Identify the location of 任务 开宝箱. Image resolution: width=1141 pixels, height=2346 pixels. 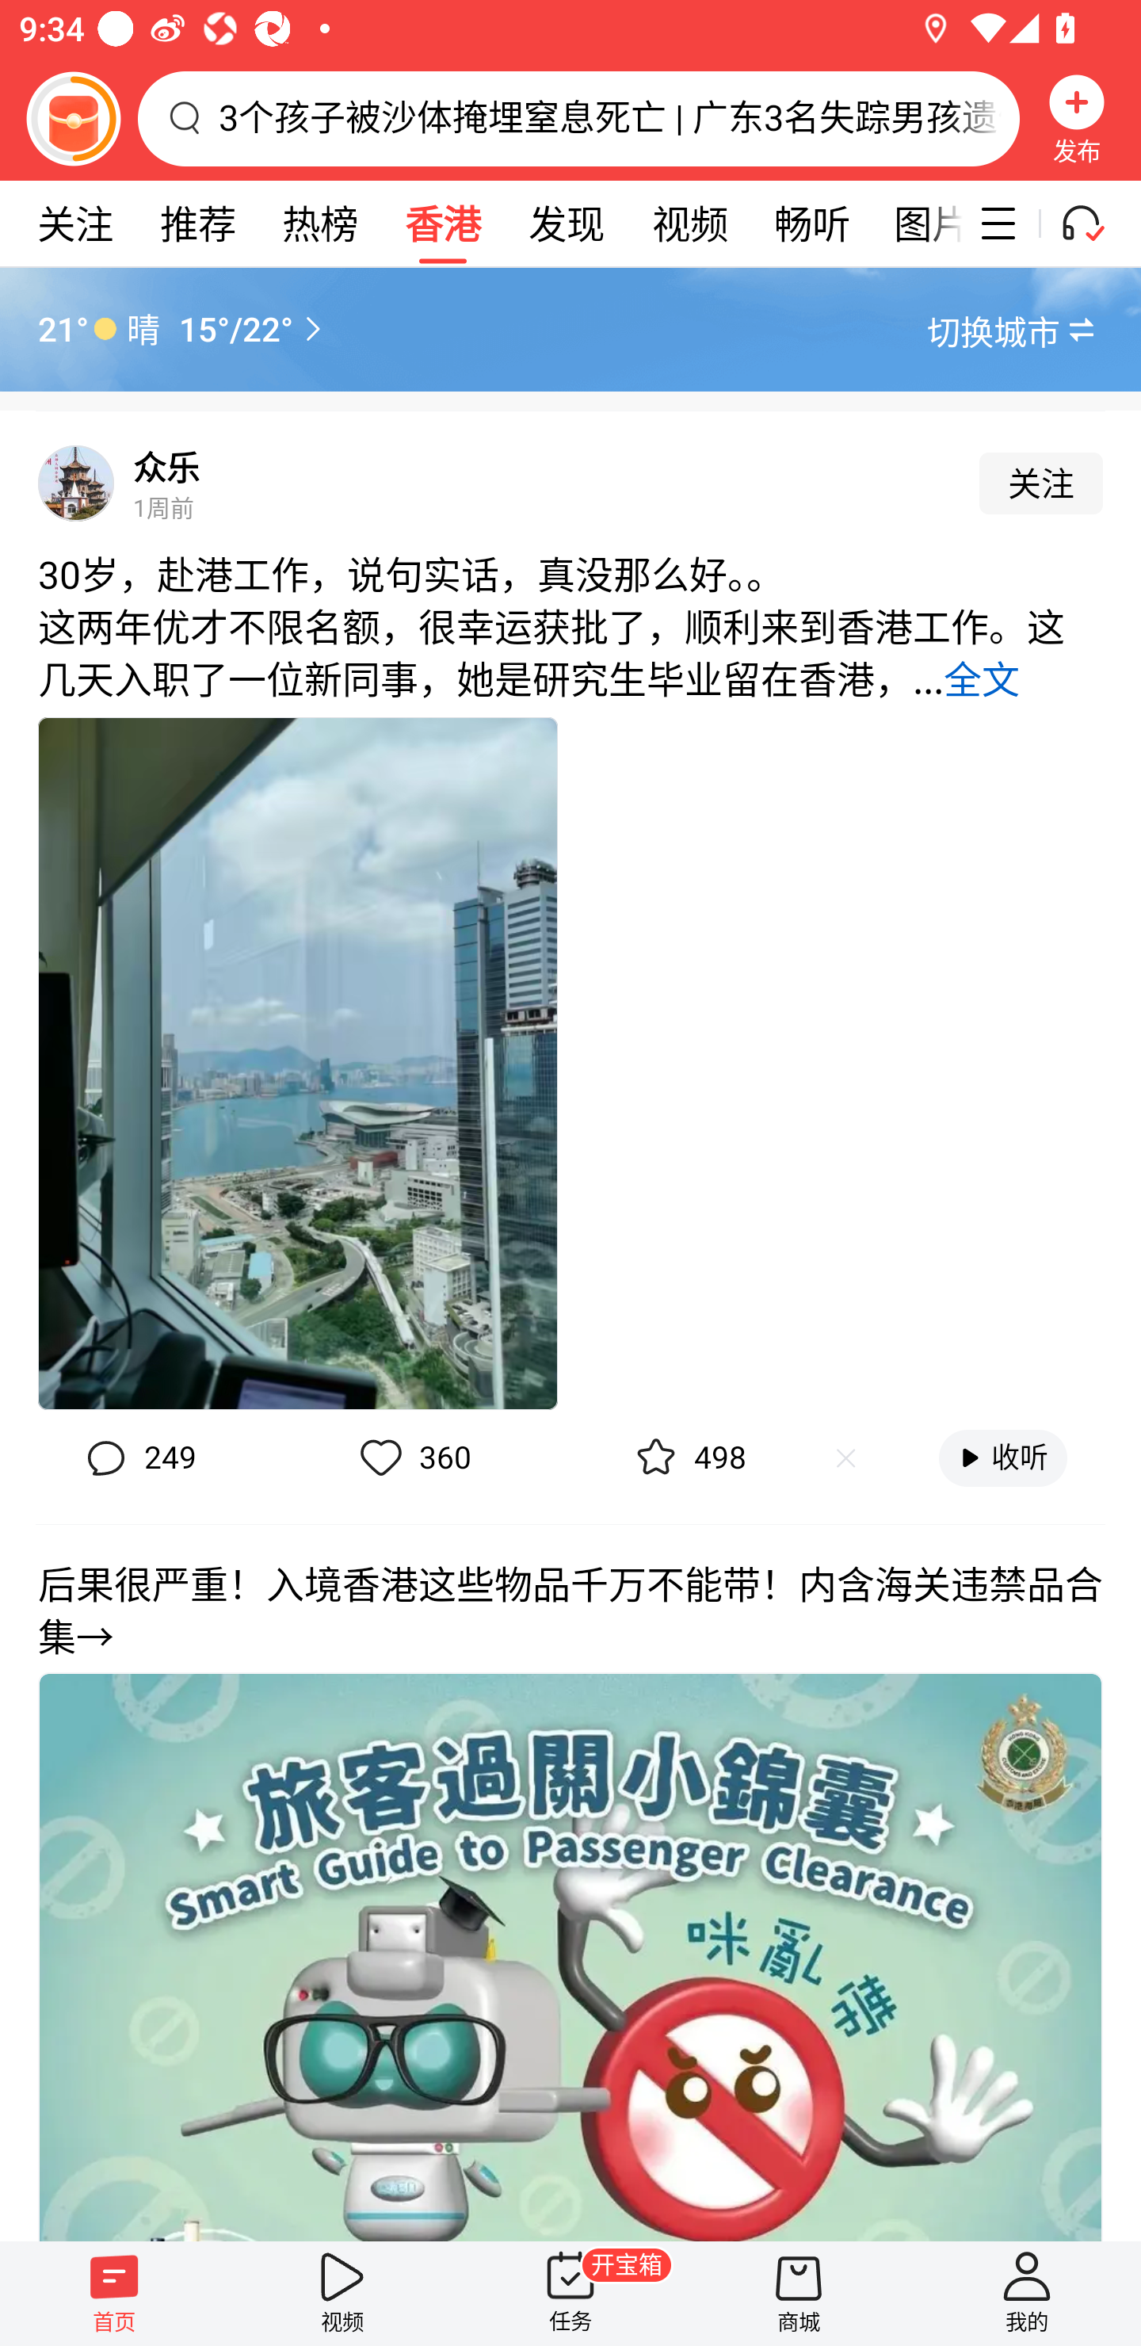
(570, 2293).